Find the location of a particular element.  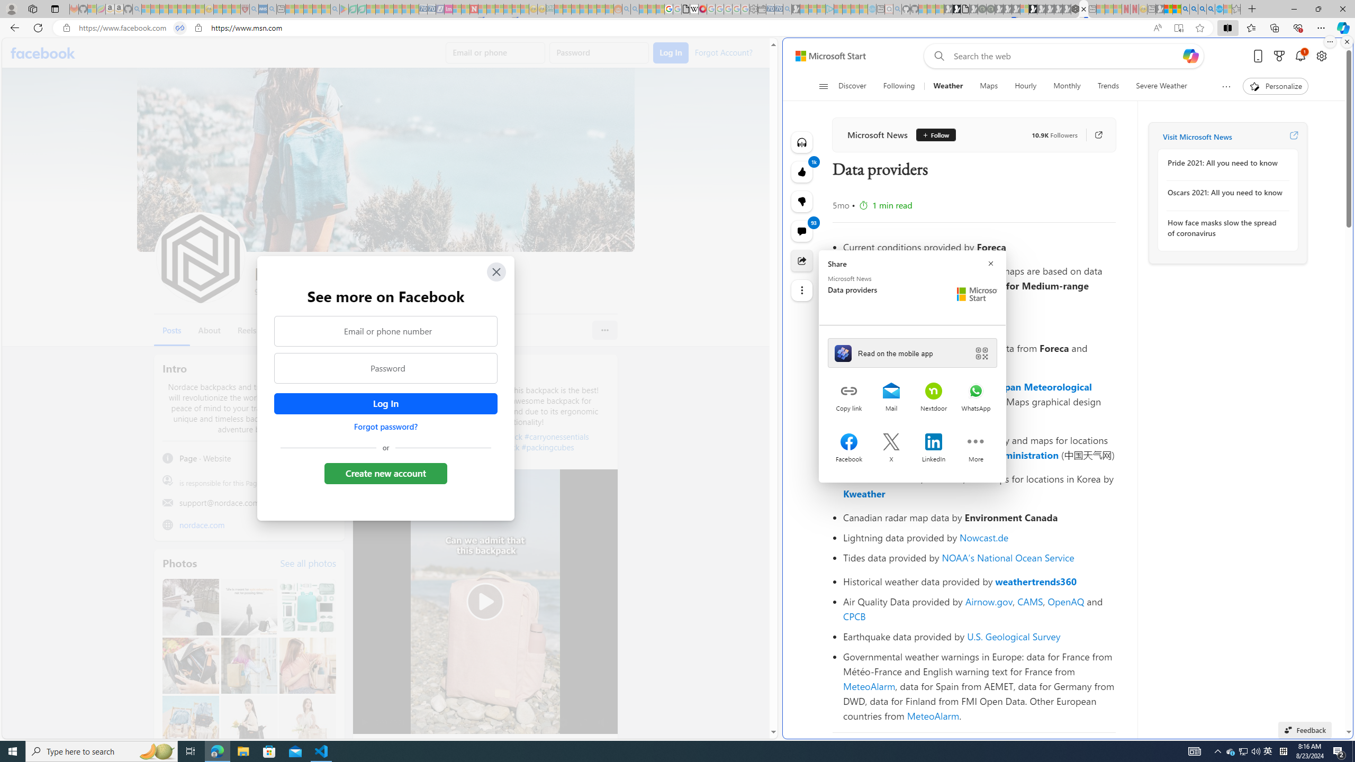

Nordace - Cooler Bags is located at coordinates (1075, 9).